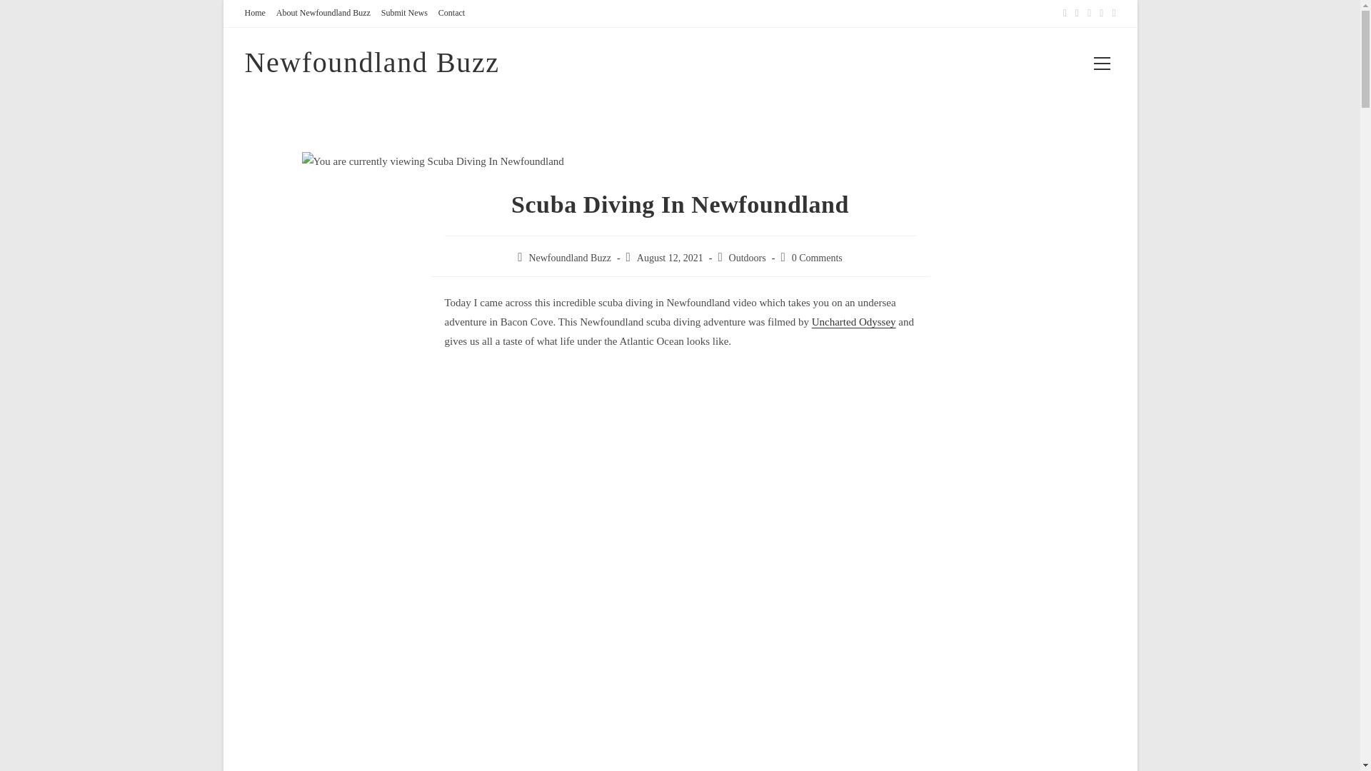  Describe the element at coordinates (568, 258) in the screenshot. I see `Posts by Newfoundland Buzz` at that location.